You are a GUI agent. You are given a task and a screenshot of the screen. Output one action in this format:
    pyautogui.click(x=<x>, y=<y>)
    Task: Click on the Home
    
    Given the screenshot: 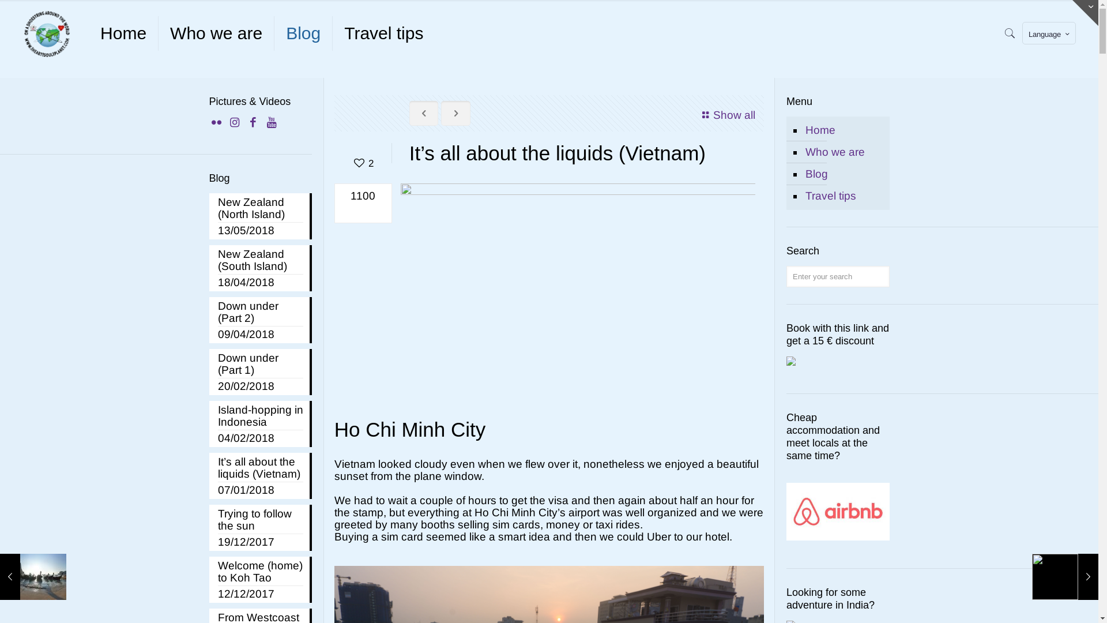 What is the action you would take?
    pyautogui.click(x=123, y=33)
    